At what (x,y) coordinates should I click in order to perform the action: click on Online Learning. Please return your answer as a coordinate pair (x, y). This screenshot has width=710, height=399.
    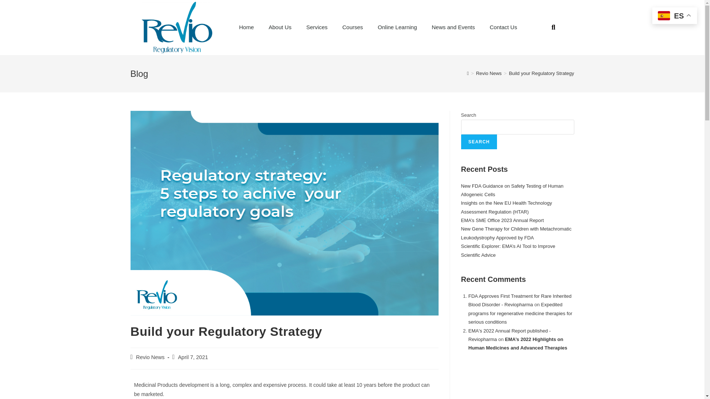
    Looking at the image, I should click on (398, 27).